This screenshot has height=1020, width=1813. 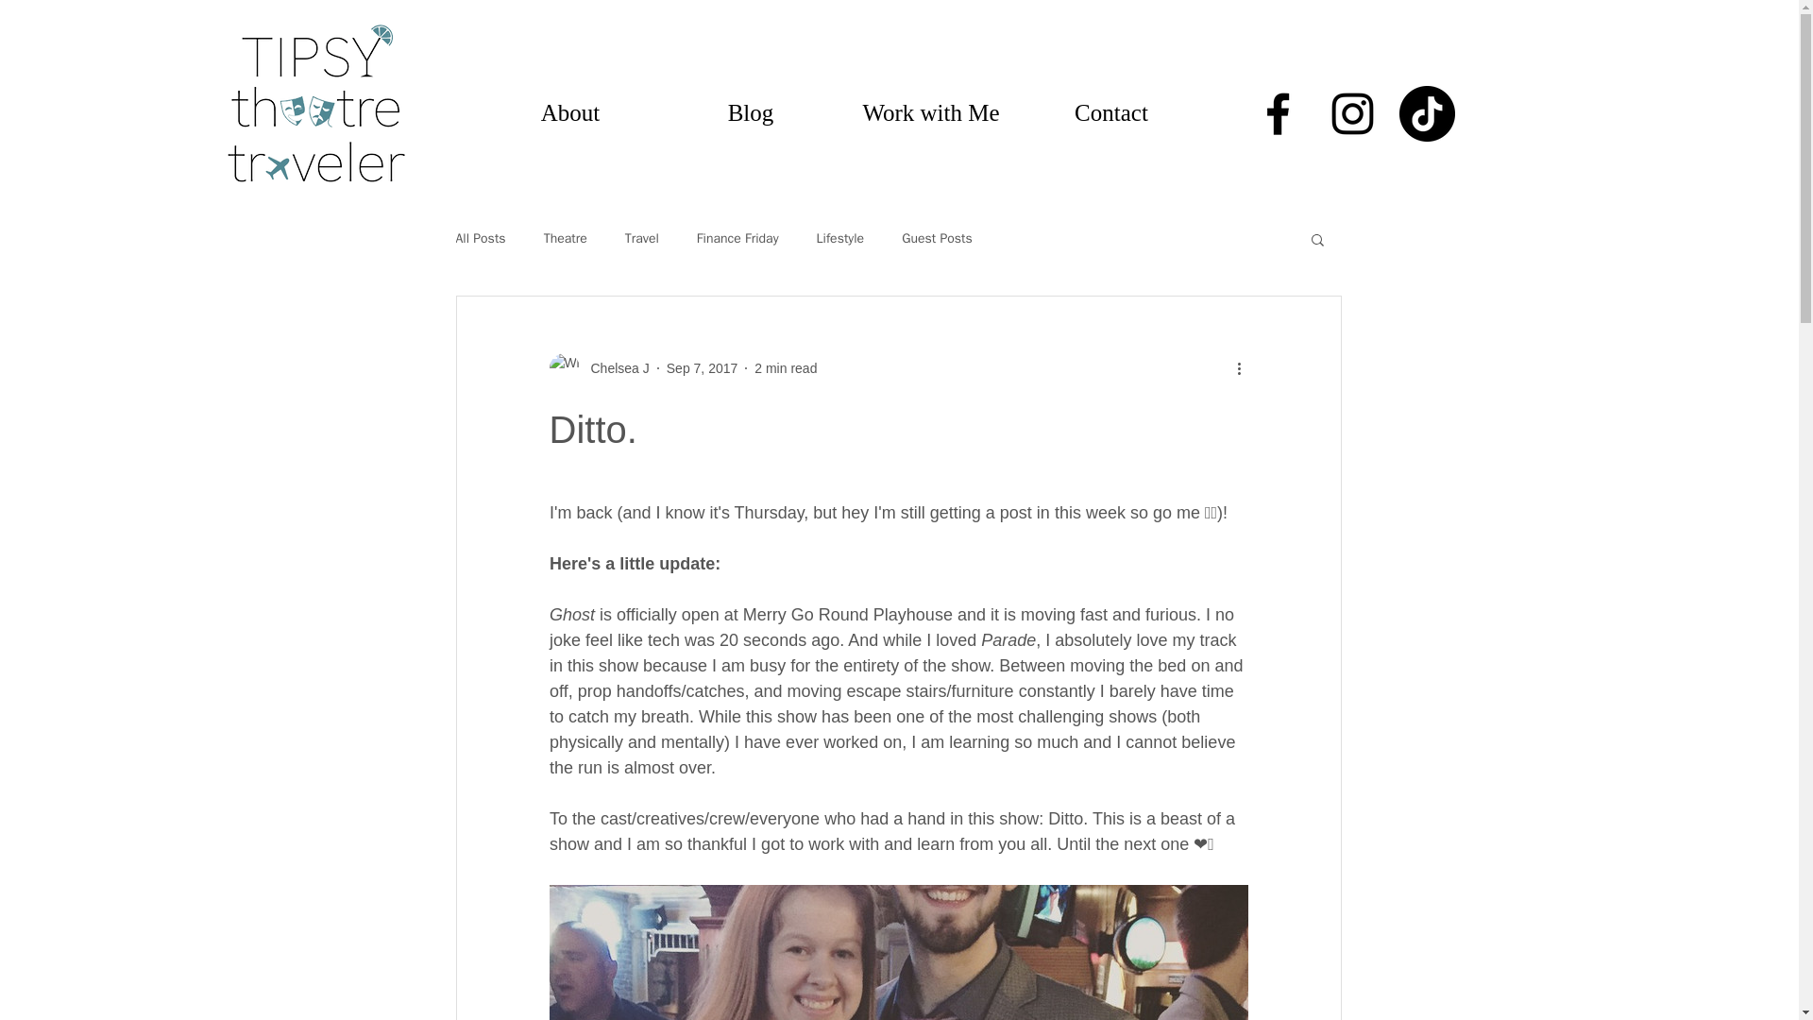 I want to click on Contact, so click(x=1111, y=113).